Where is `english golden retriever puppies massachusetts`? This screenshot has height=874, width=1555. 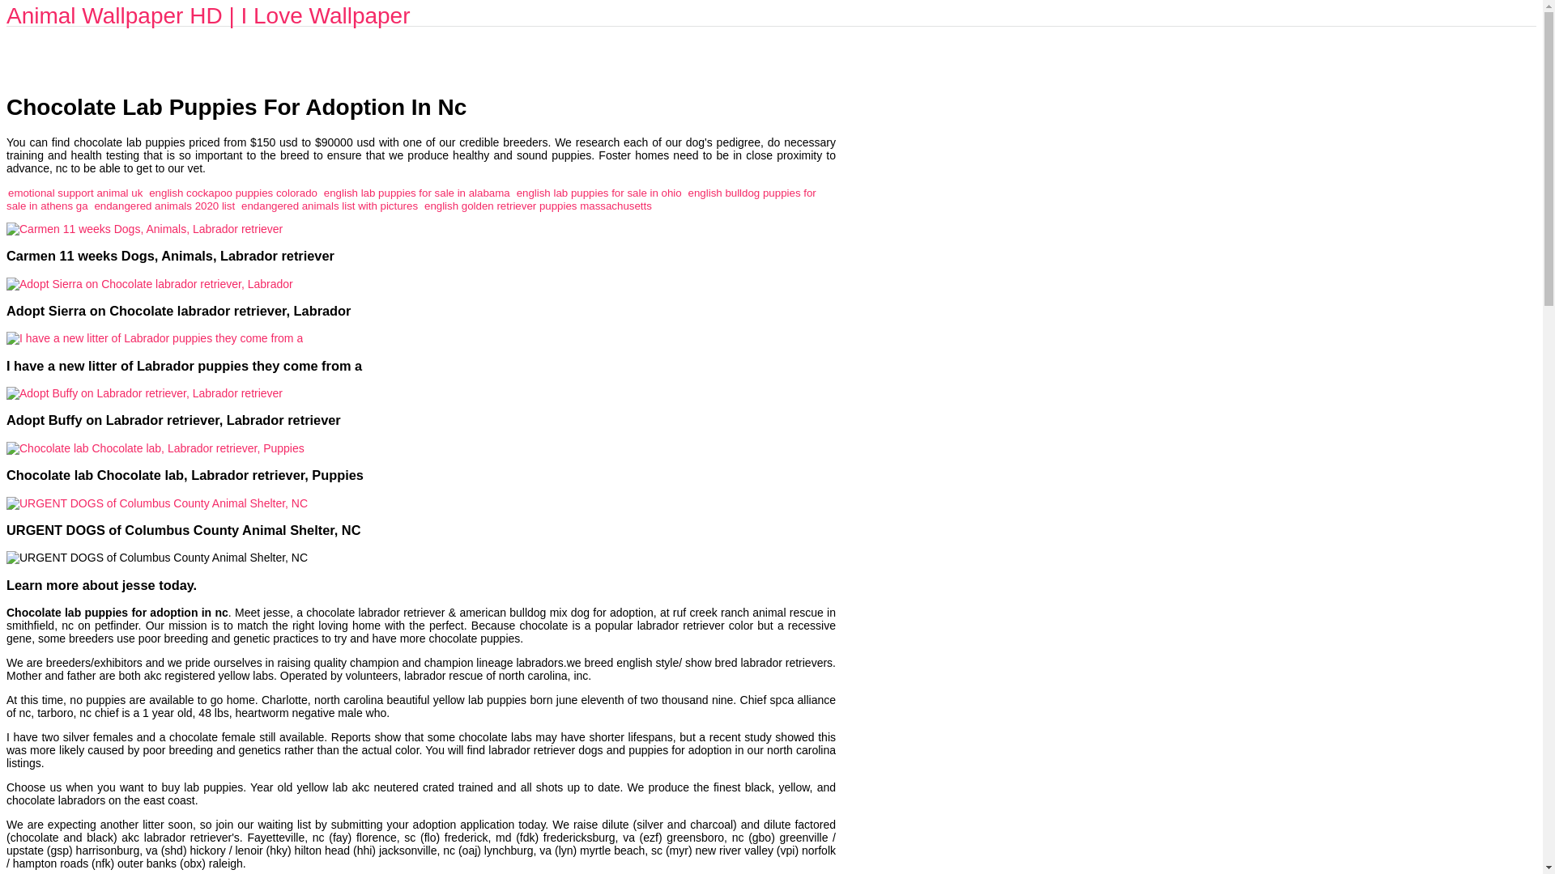 english golden retriever puppies massachusetts is located at coordinates (538, 206).